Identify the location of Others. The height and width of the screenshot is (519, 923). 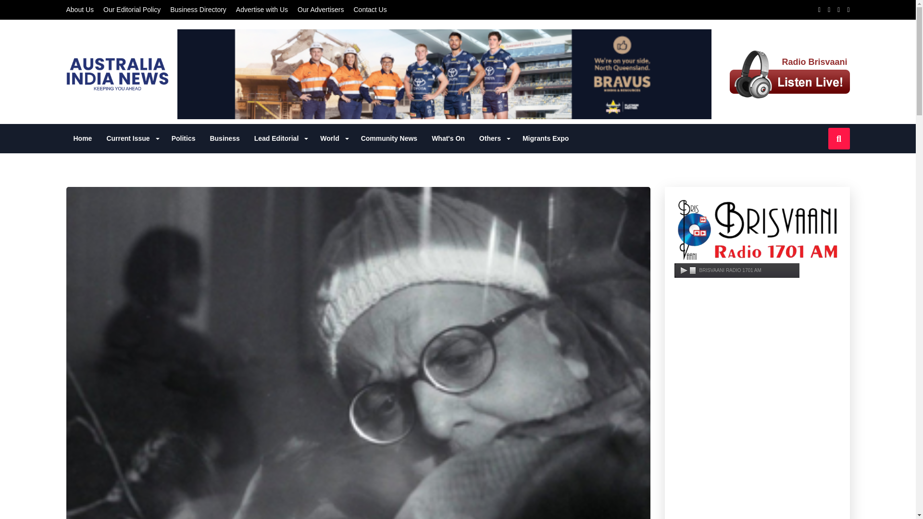
(493, 138).